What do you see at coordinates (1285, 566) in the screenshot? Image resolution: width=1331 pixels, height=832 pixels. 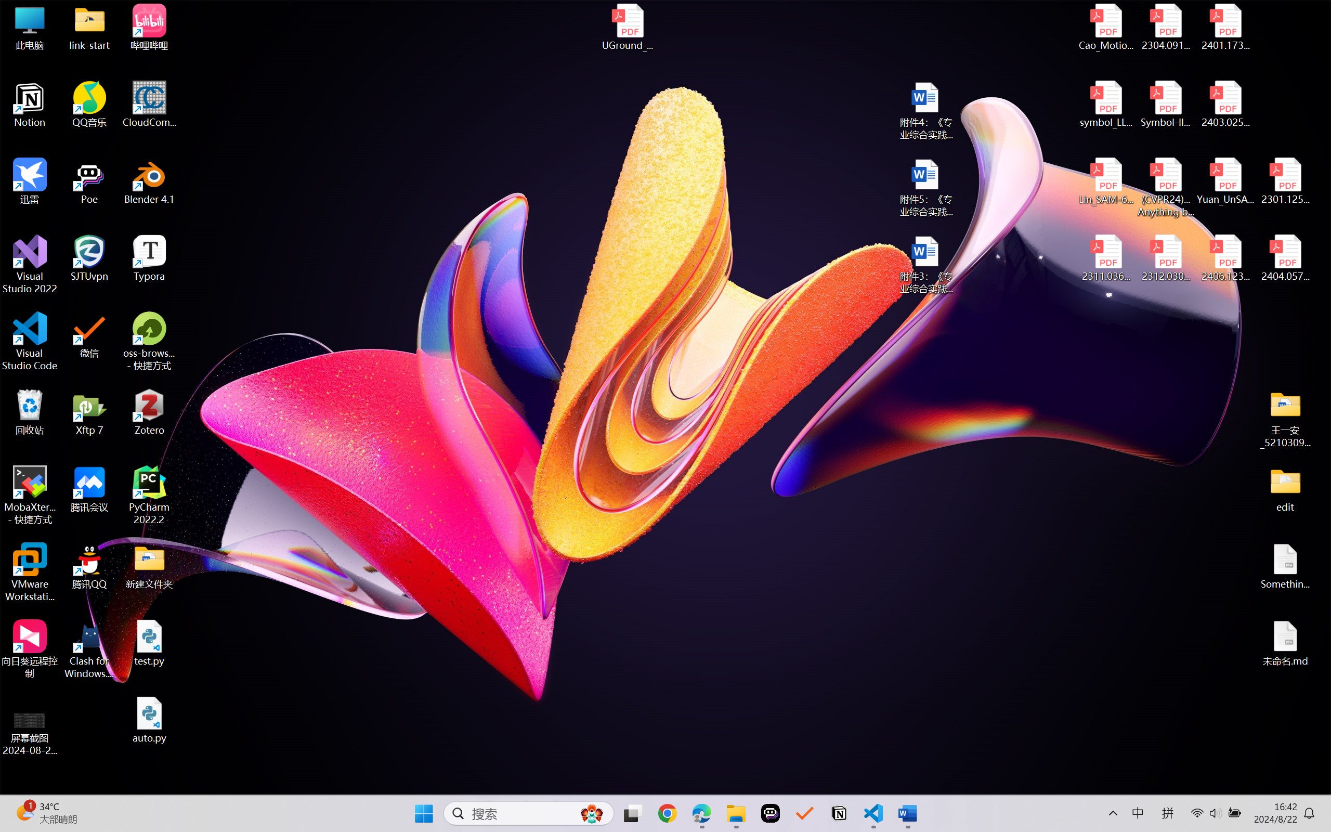 I see `Something.md` at bounding box center [1285, 566].